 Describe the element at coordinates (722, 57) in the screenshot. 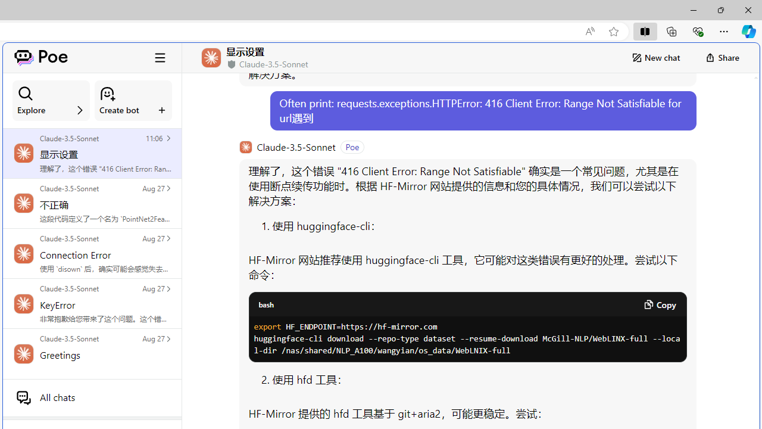

I see `Share` at that location.